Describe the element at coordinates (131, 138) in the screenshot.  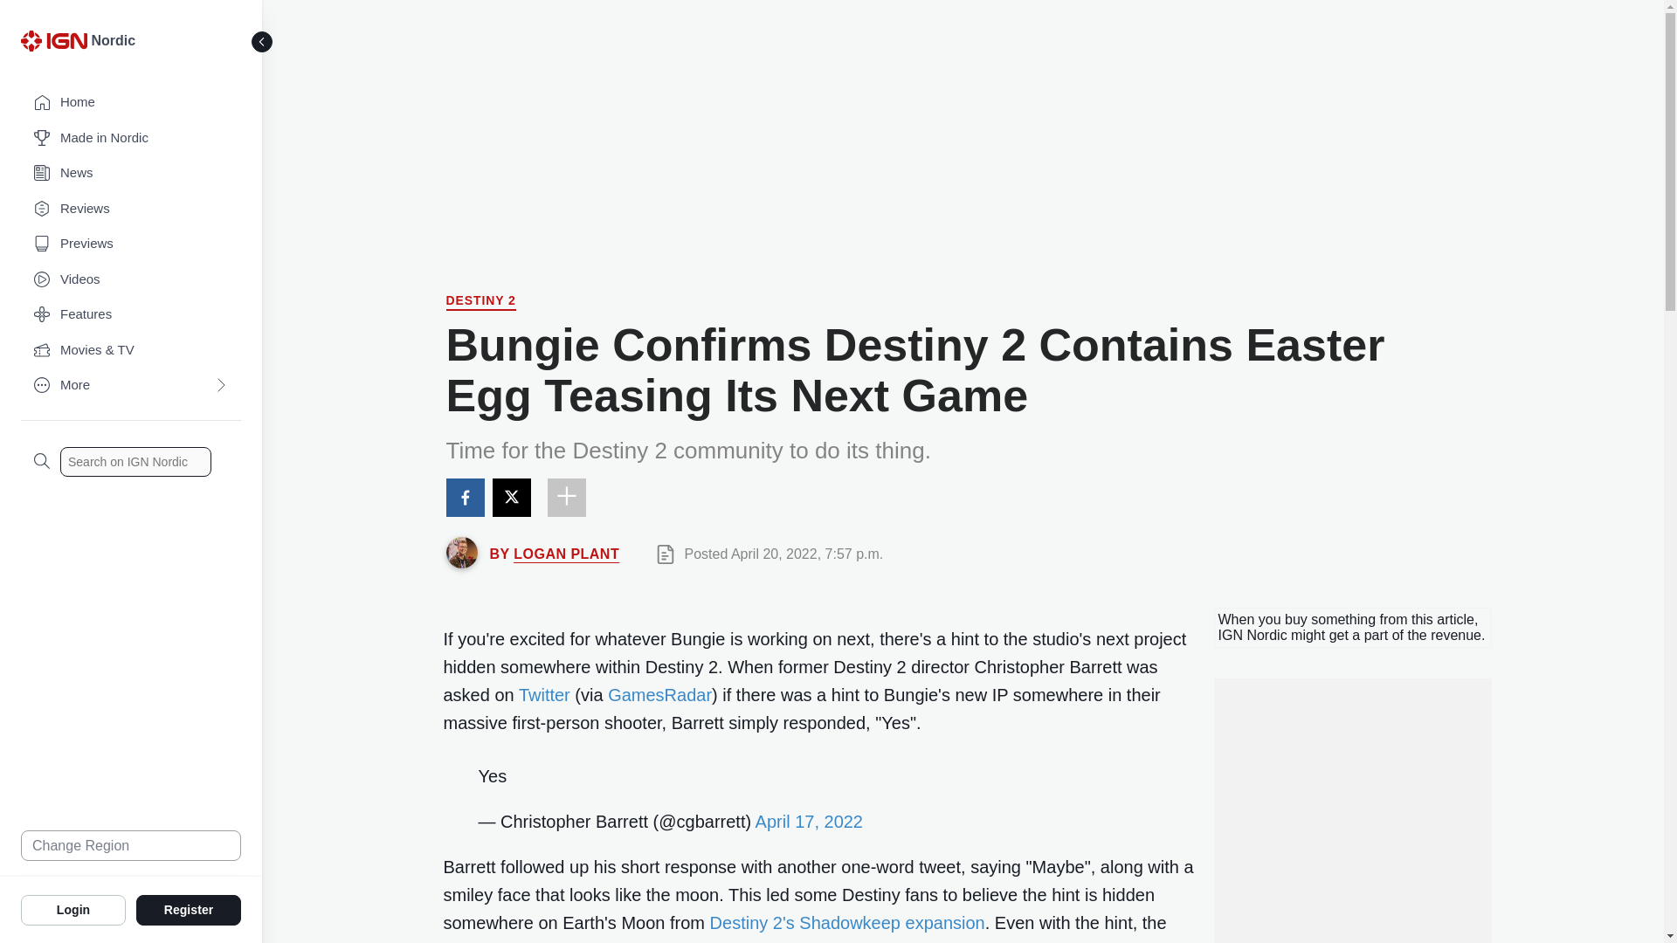
I see `Made in Nordic` at that location.